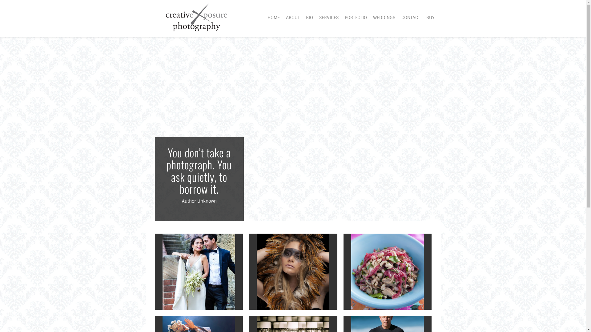  I want to click on CONTACT, so click(411, 18).